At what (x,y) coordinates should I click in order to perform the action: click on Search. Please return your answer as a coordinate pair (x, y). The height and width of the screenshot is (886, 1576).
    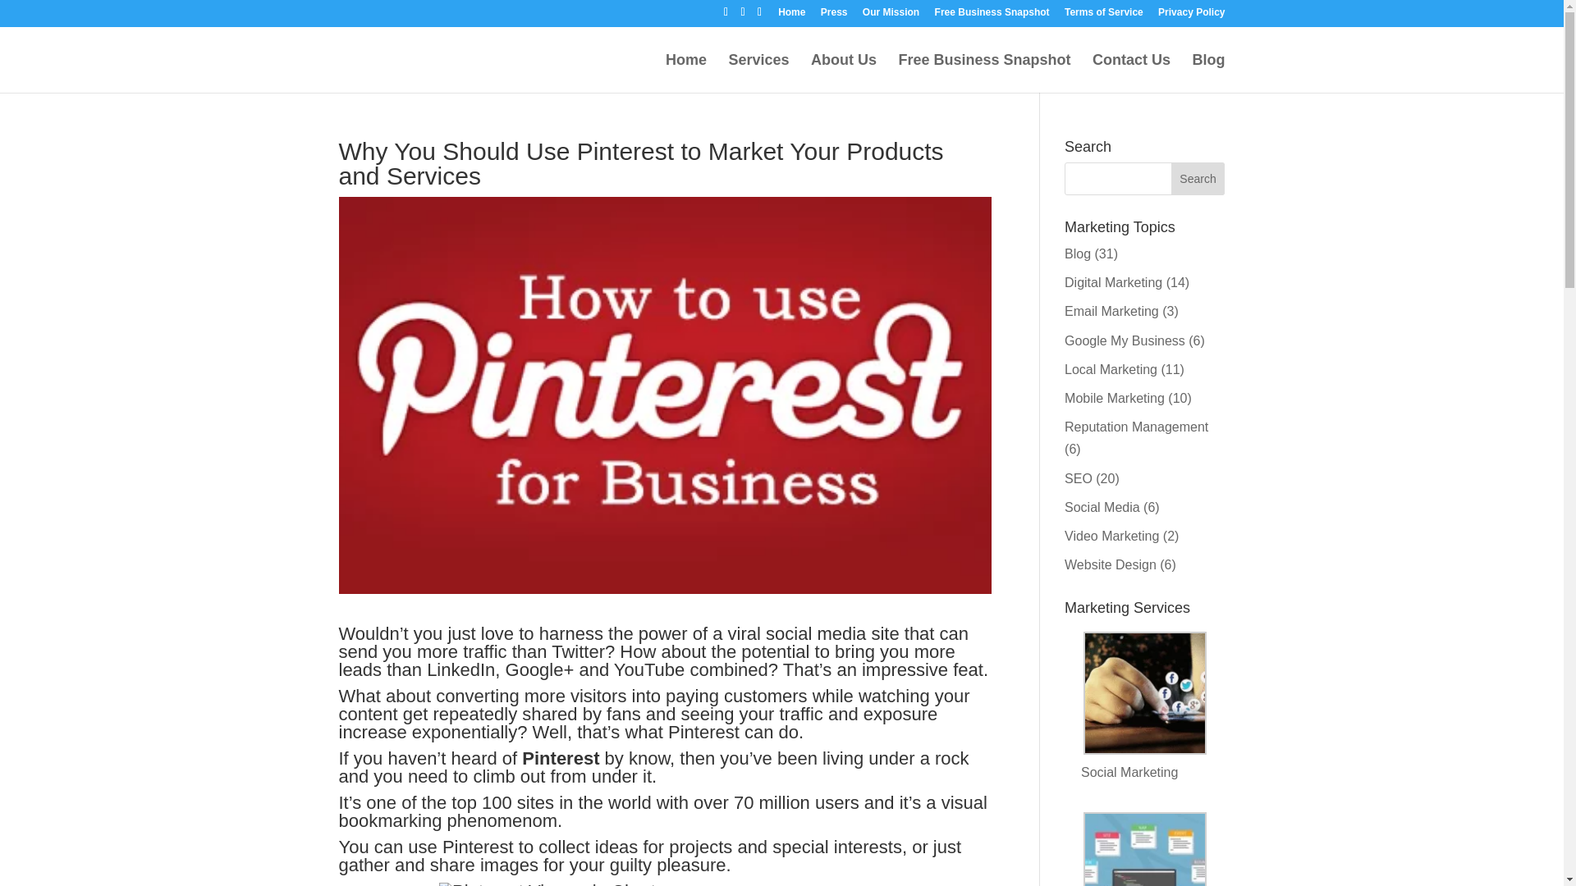
    Looking at the image, I should click on (1198, 178).